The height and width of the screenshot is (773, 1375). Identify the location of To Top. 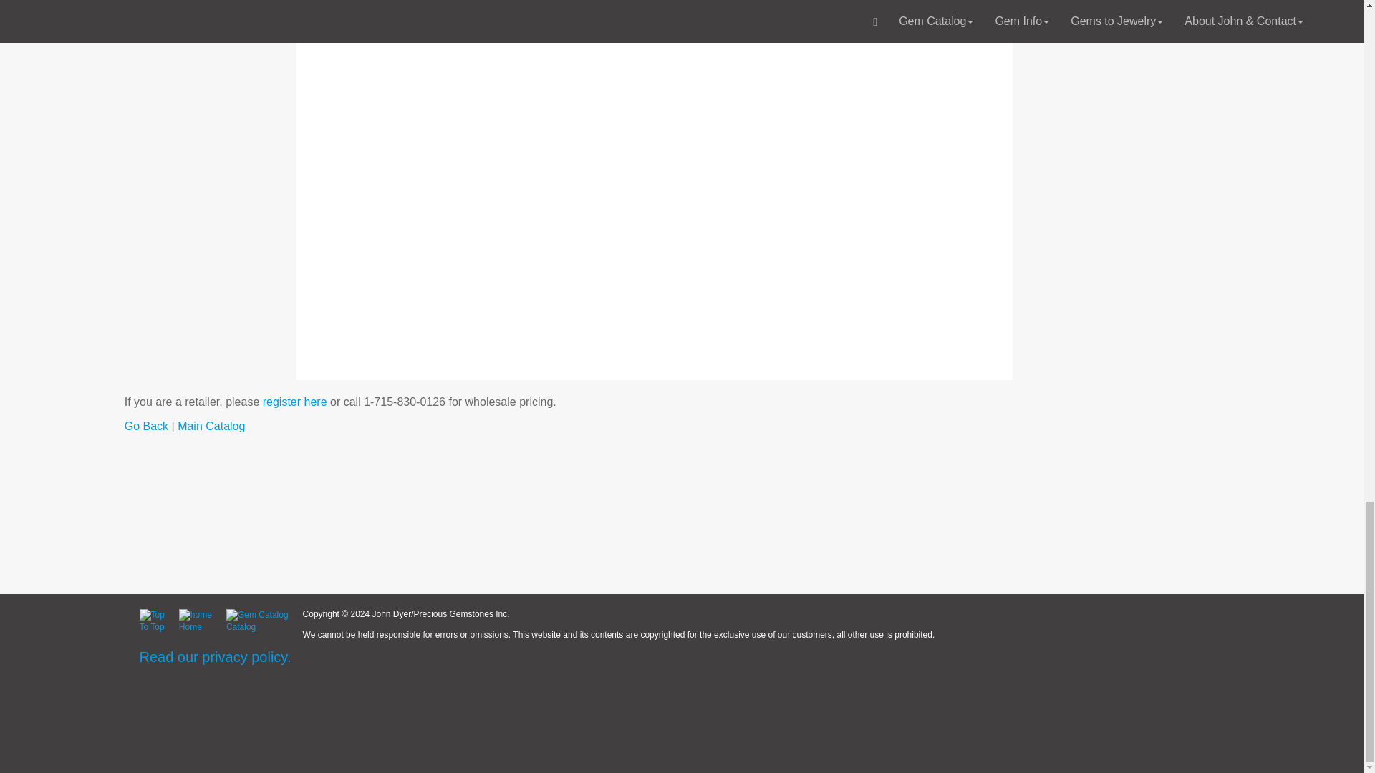
(158, 620).